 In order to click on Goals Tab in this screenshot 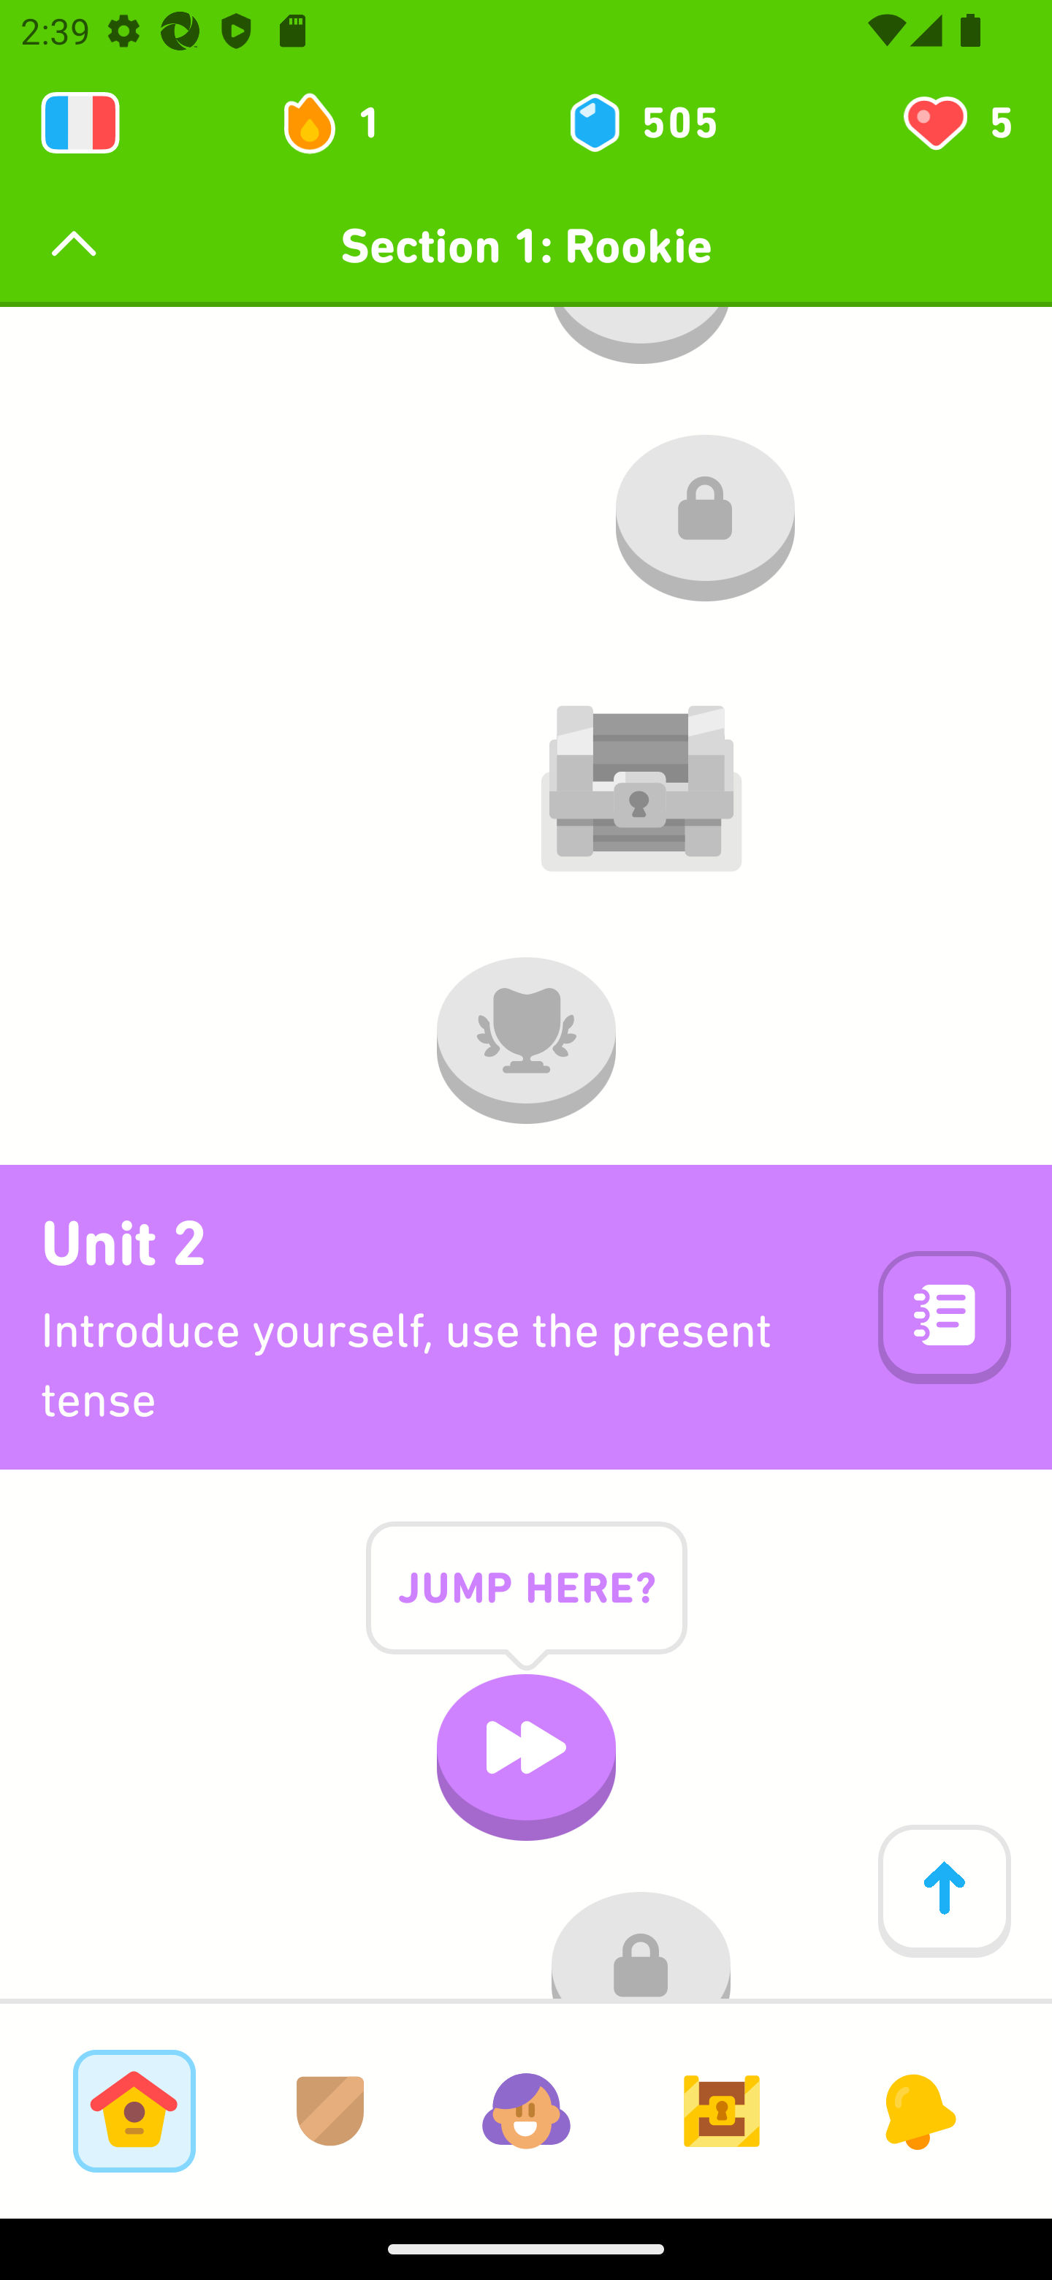, I will do `click(722, 2110)`.